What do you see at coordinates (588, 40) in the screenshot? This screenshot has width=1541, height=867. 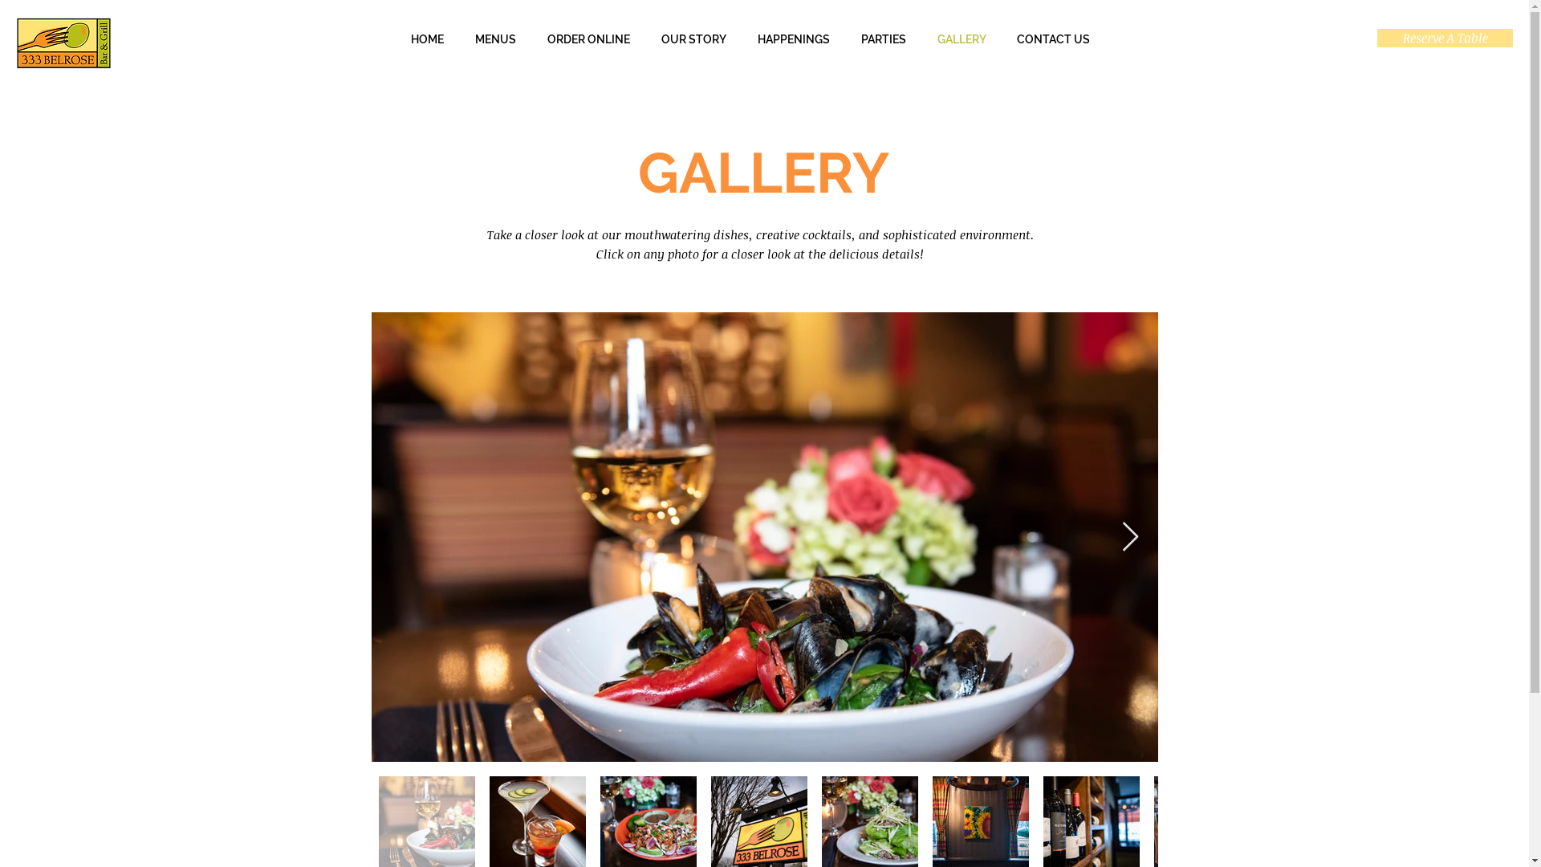 I see `ORDER ONLINE` at bounding box center [588, 40].